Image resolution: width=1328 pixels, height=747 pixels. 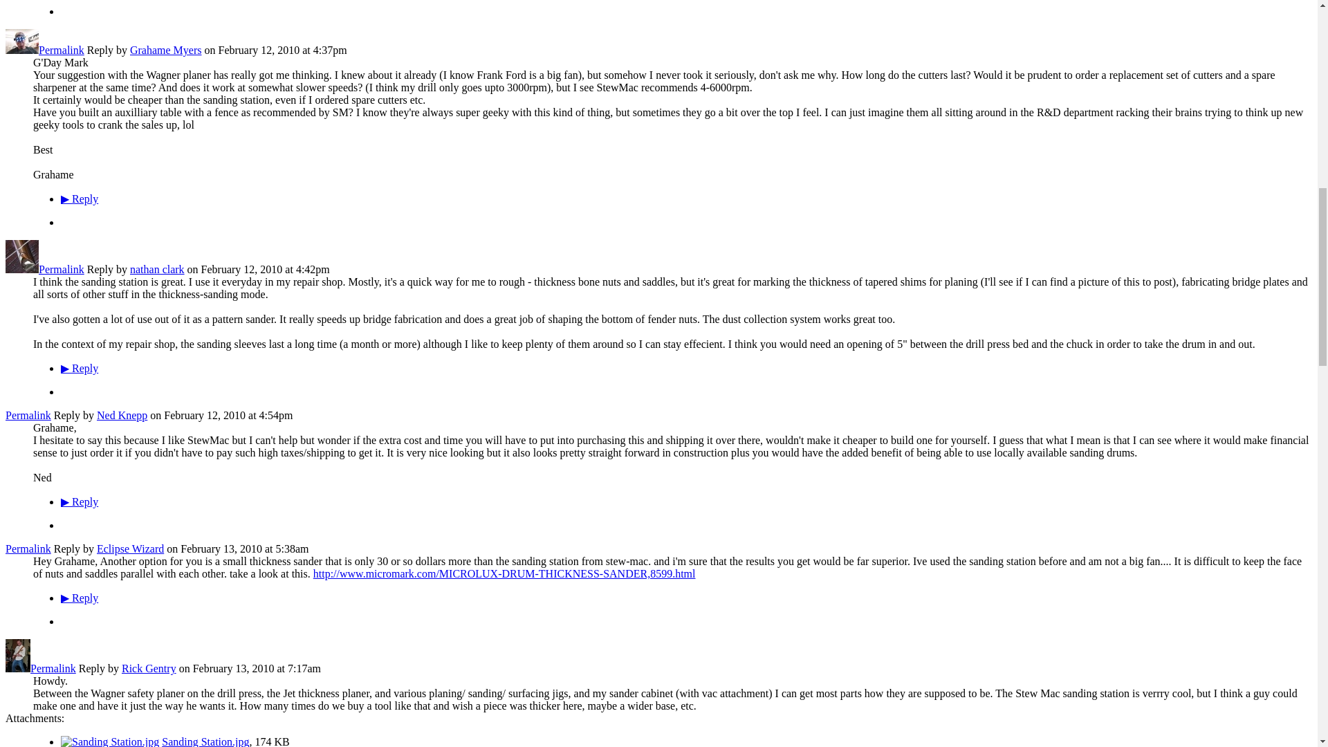 What do you see at coordinates (61, 270) in the screenshot?
I see `Permalink` at bounding box center [61, 270].